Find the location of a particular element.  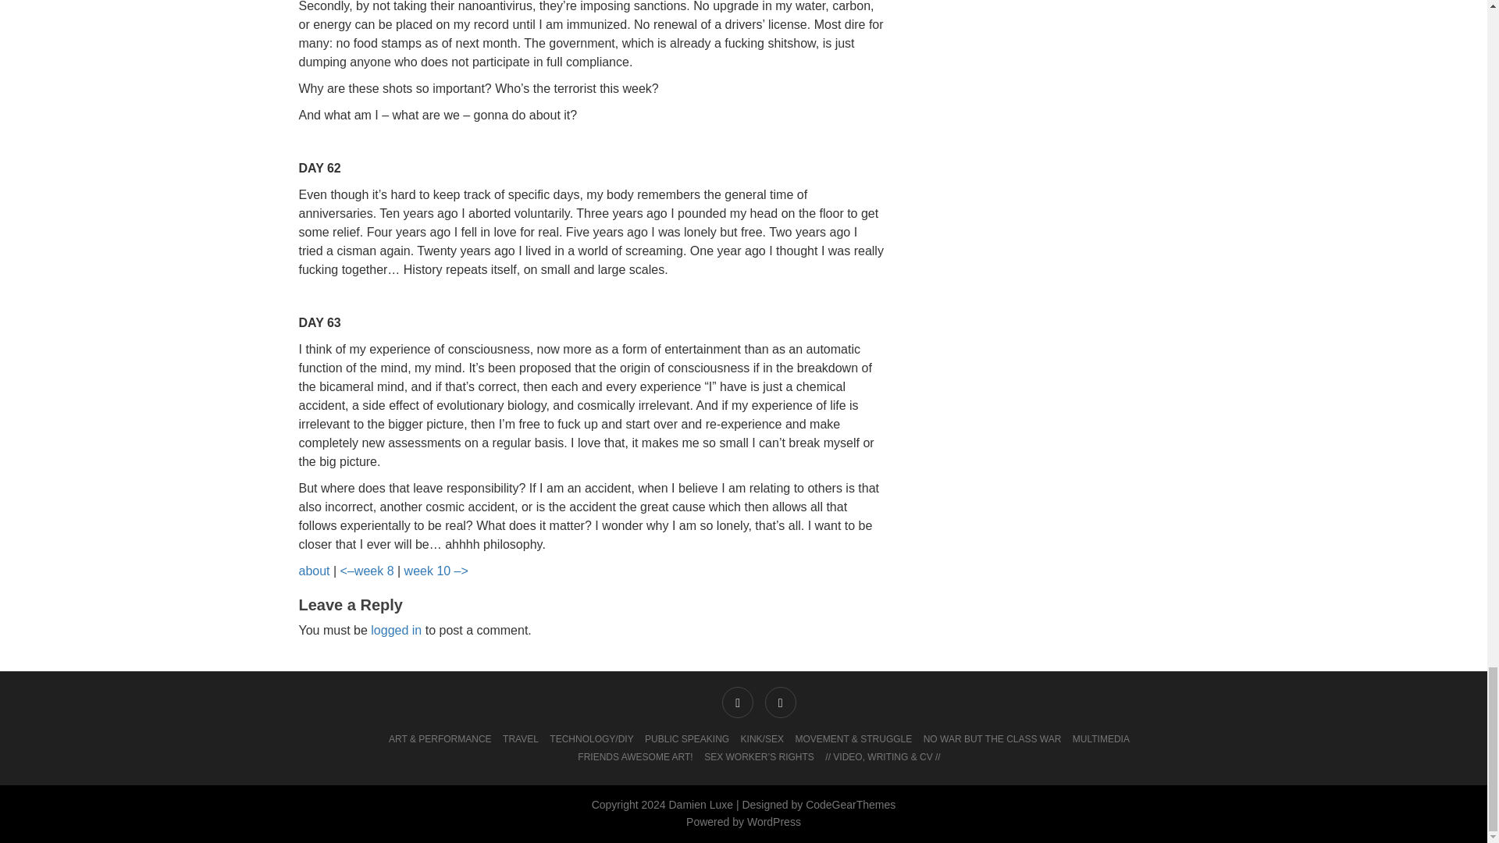

logged in is located at coordinates (395, 631).